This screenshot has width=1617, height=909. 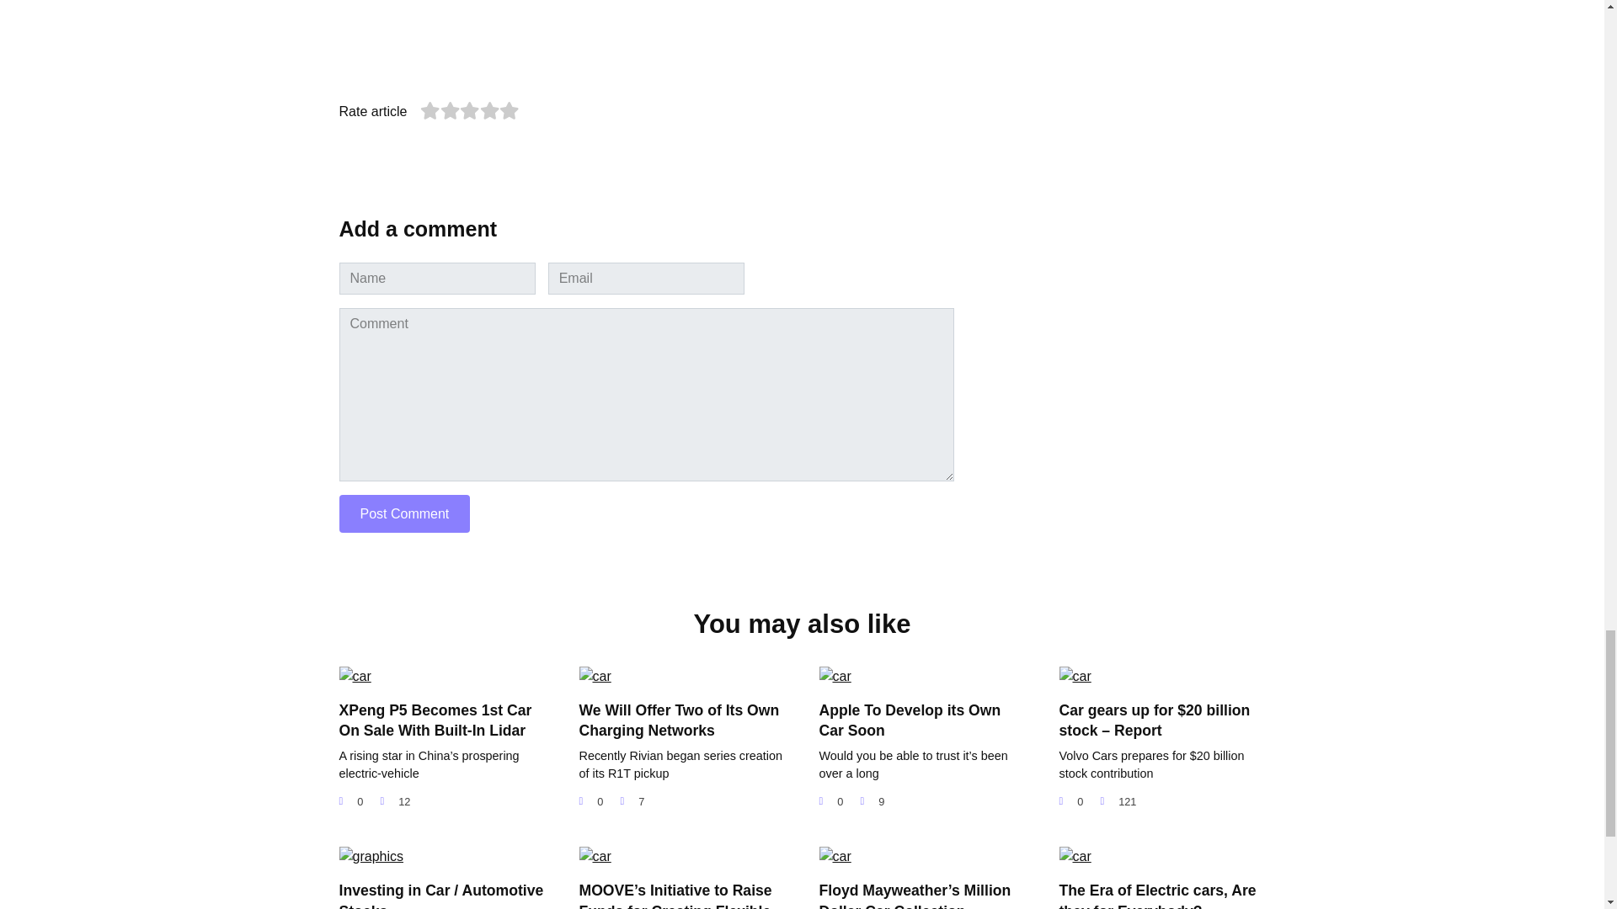 I want to click on We Will Offer Two of Its Own Charging Networks, so click(x=679, y=720).